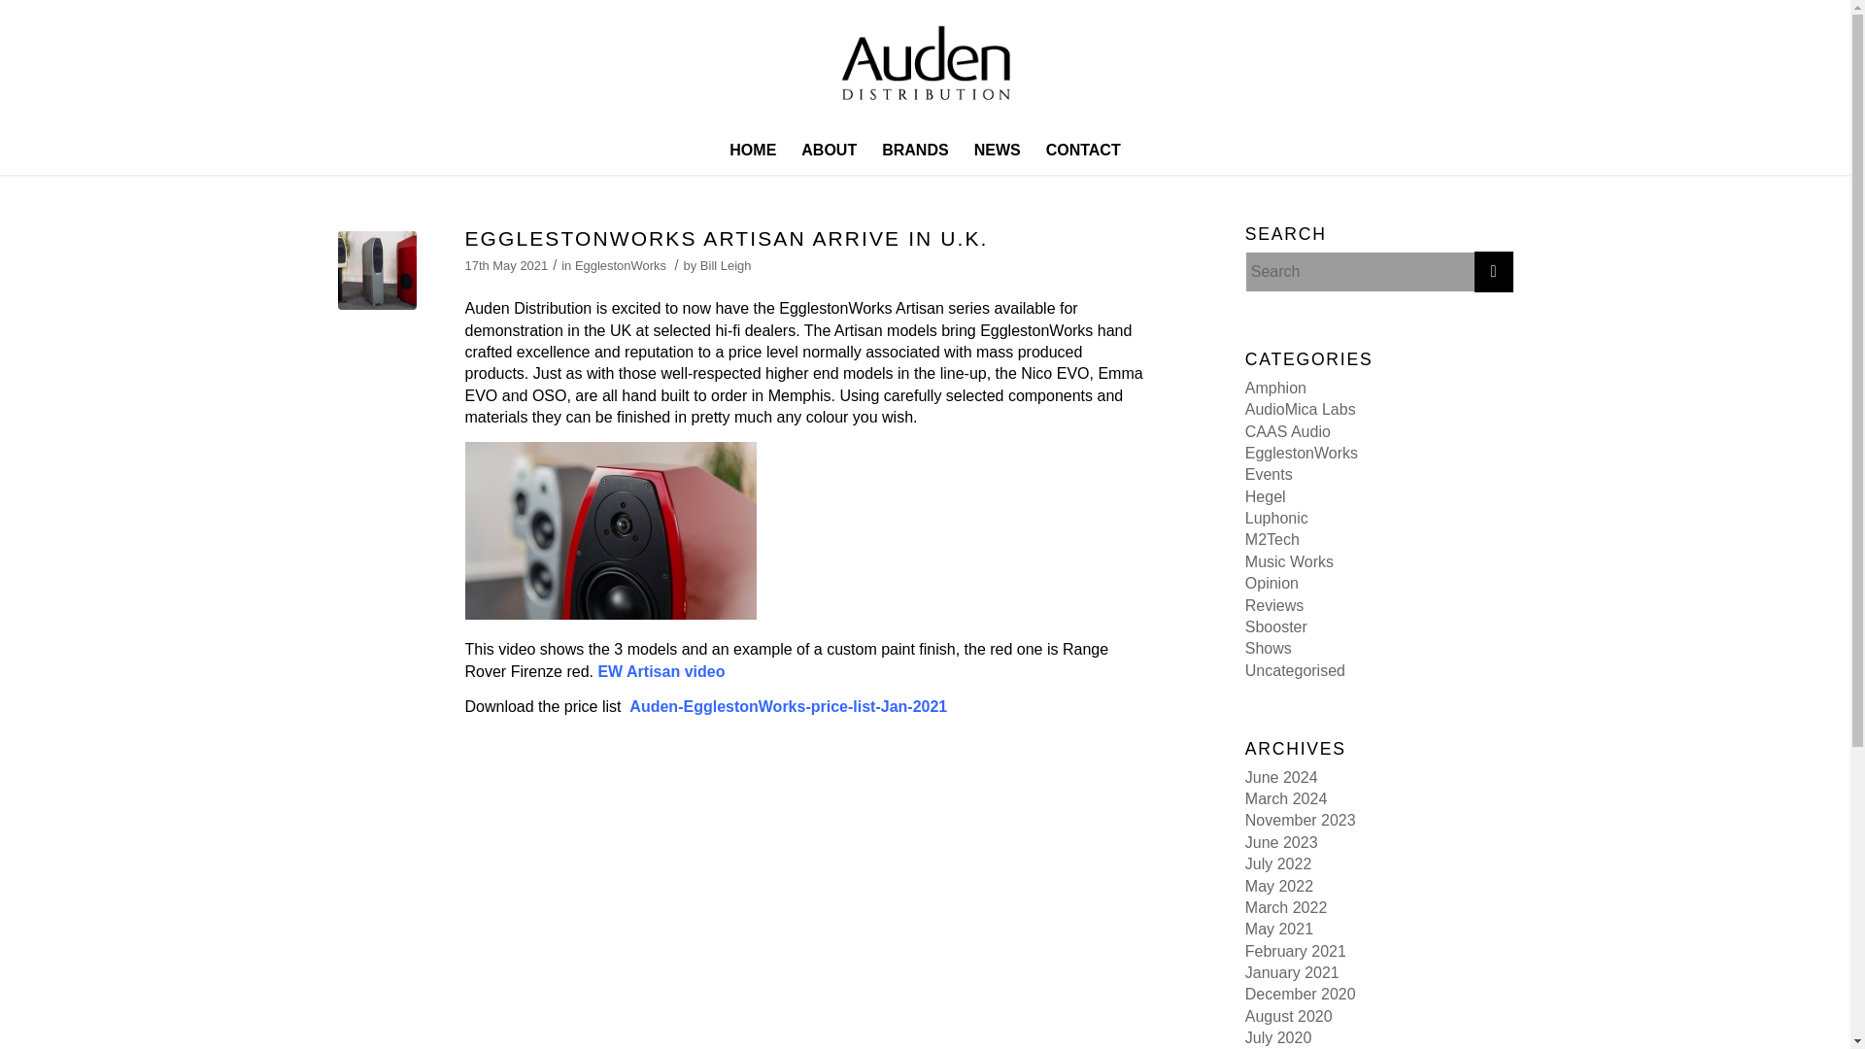 The image size is (1865, 1049). Describe the element at coordinates (377, 270) in the screenshot. I see `PICTURE 1` at that location.